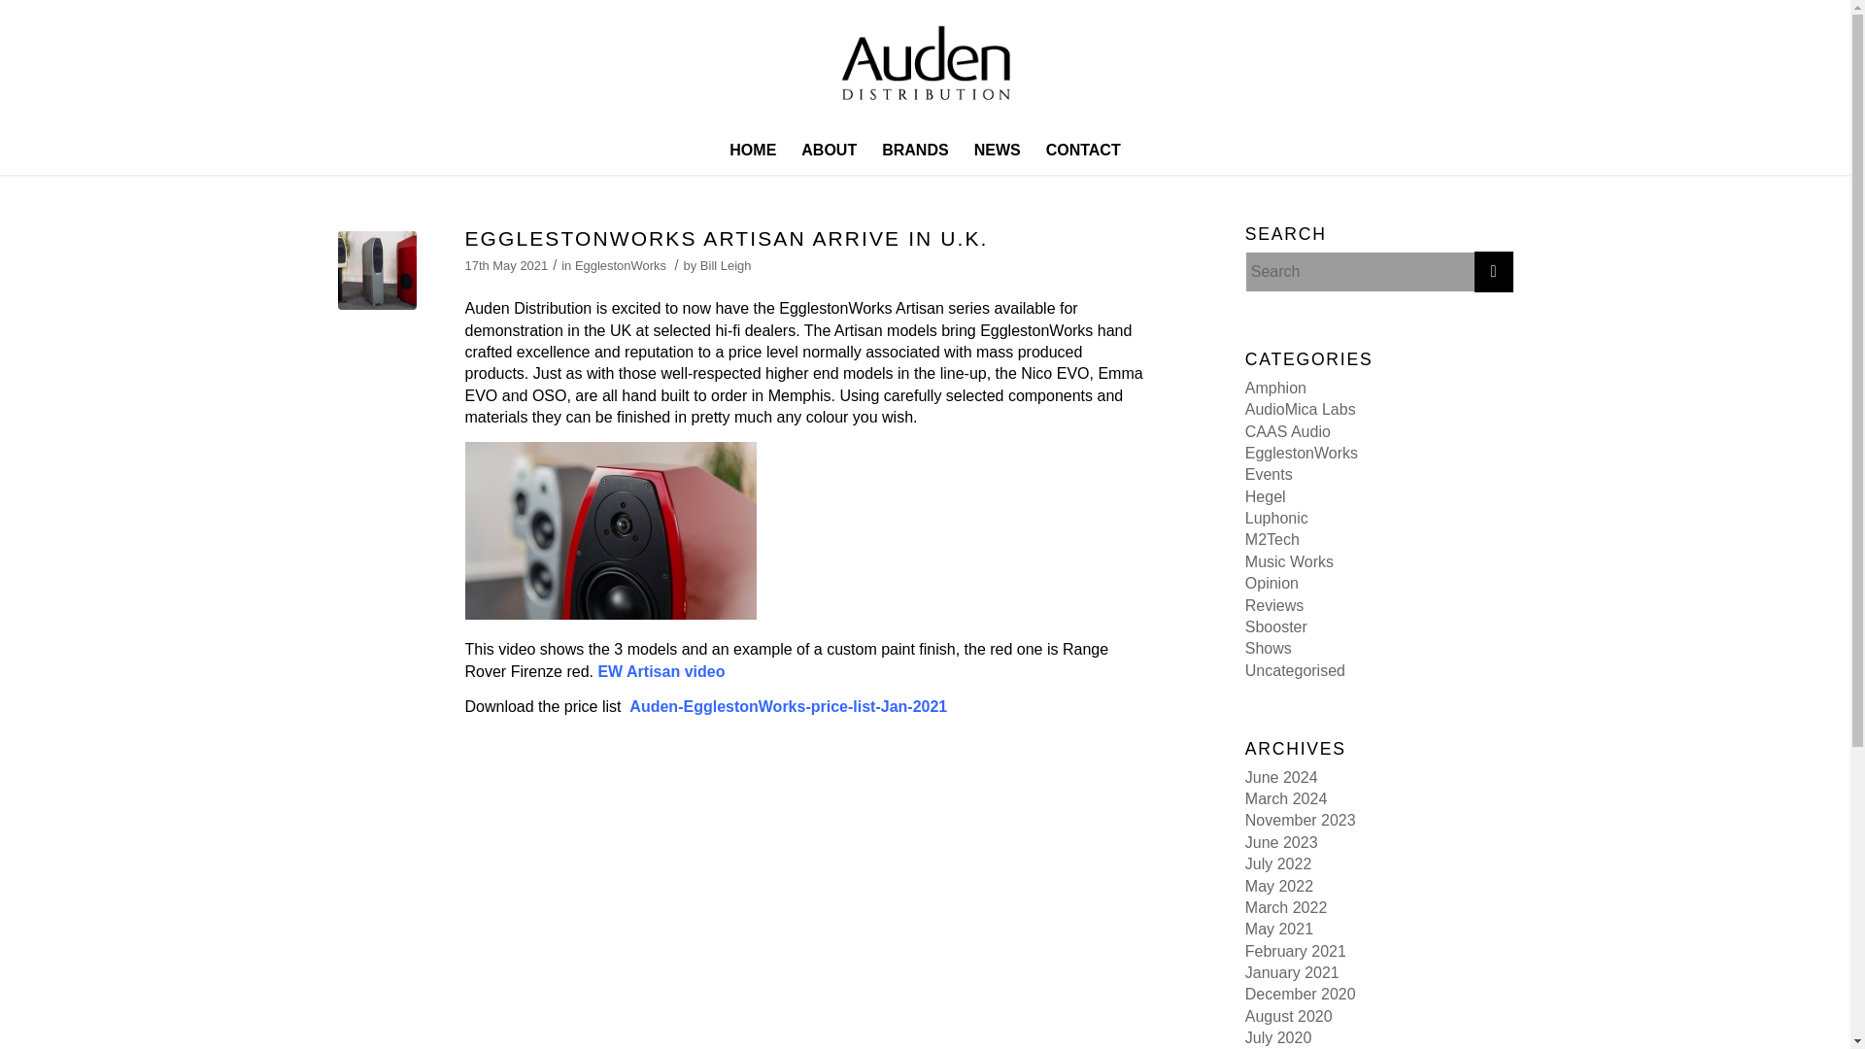 The image size is (1865, 1049). Describe the element at coordinates (377, 270) in the screenshot. I see `PICTURE 1` at that location.